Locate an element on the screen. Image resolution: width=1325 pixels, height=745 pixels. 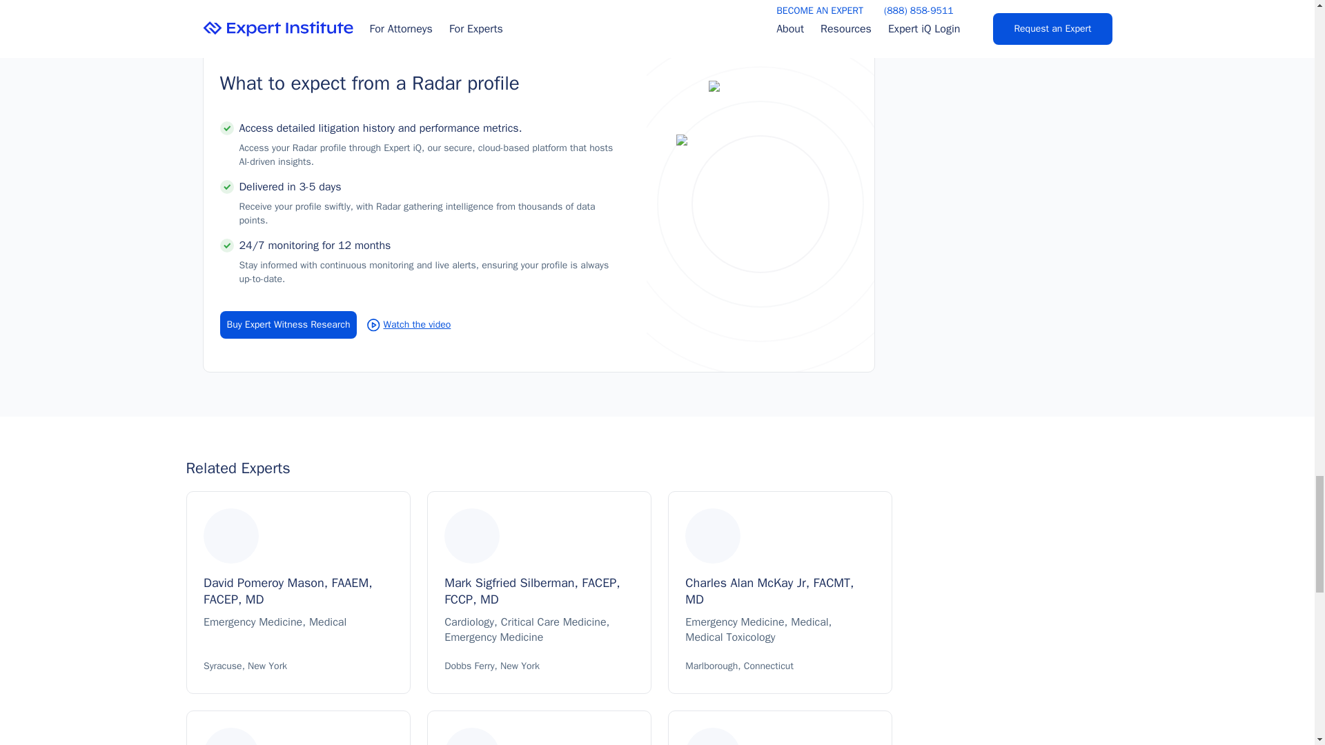
Buy Expert Witness Research is located at coordinates (288, 325).